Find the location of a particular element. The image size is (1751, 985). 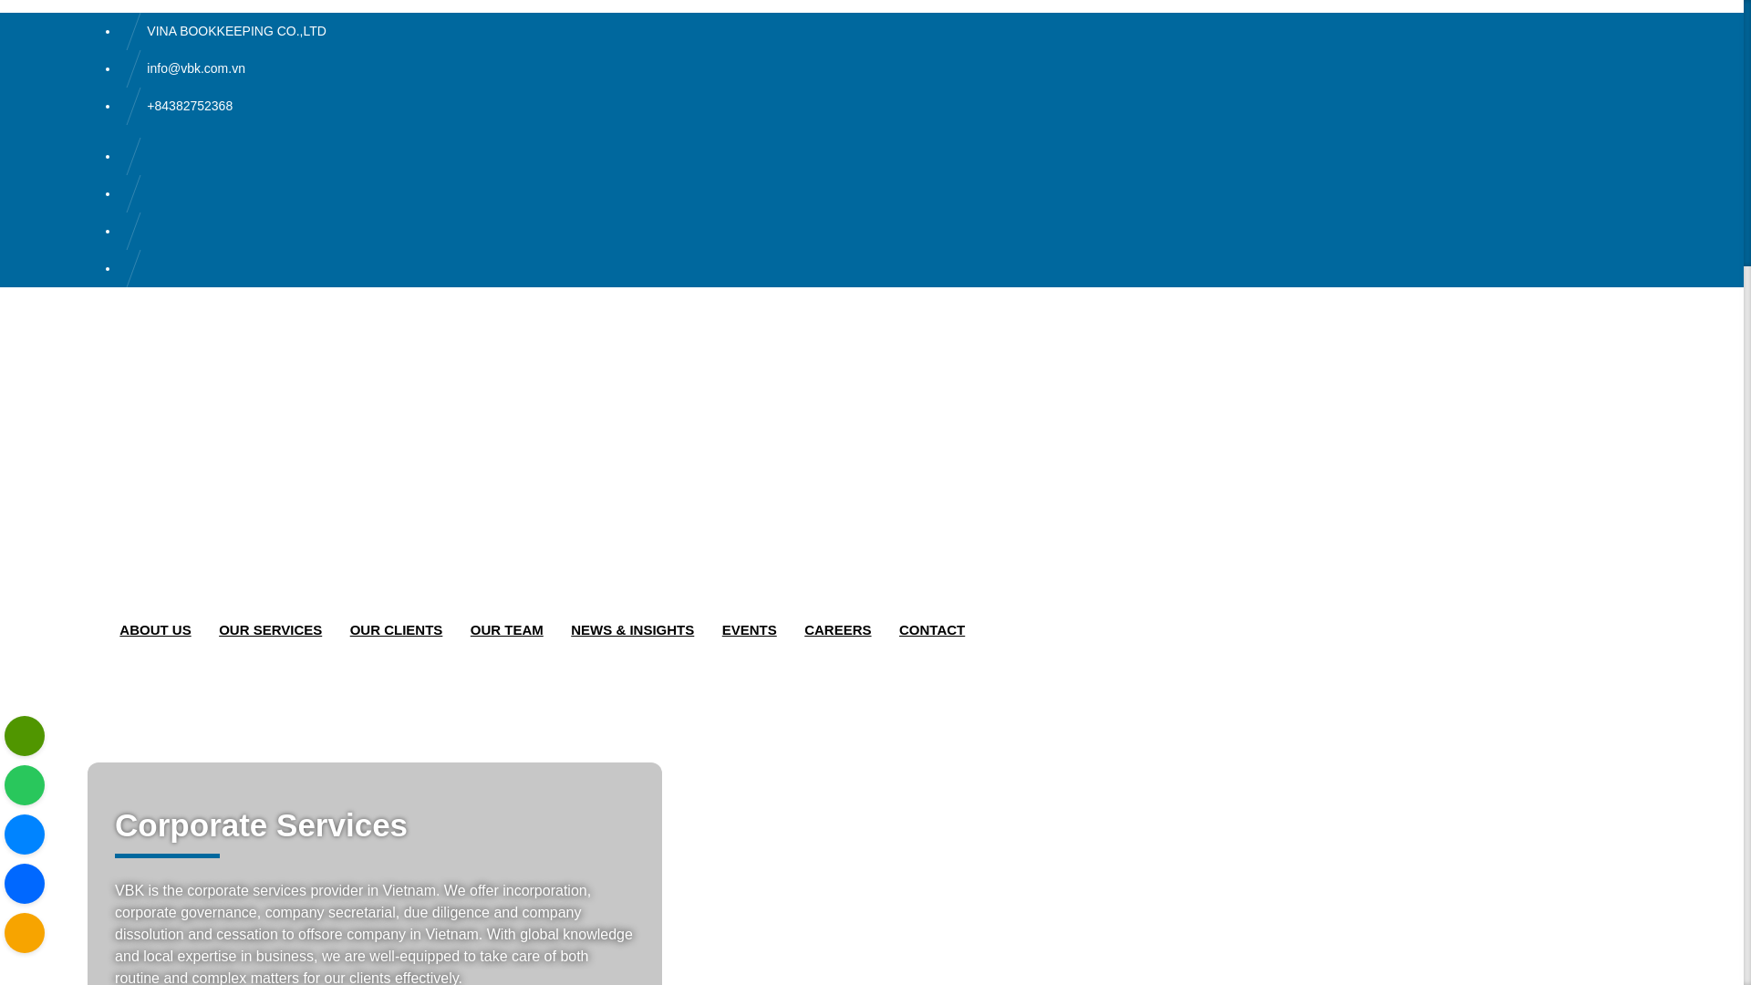

OUR CLIENTS is located at coordinates (396, 629).